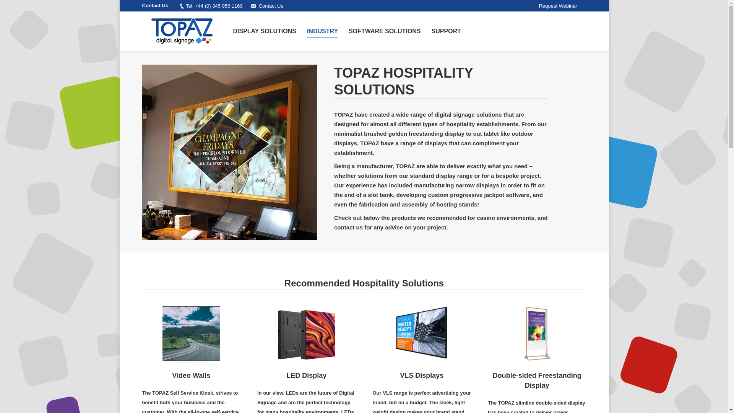 This screenshot has height=413, width=734. What do you see at coordinates (191, 333) in the screenshot?
I see `VideoWall1` at bounding box center [191, 333].